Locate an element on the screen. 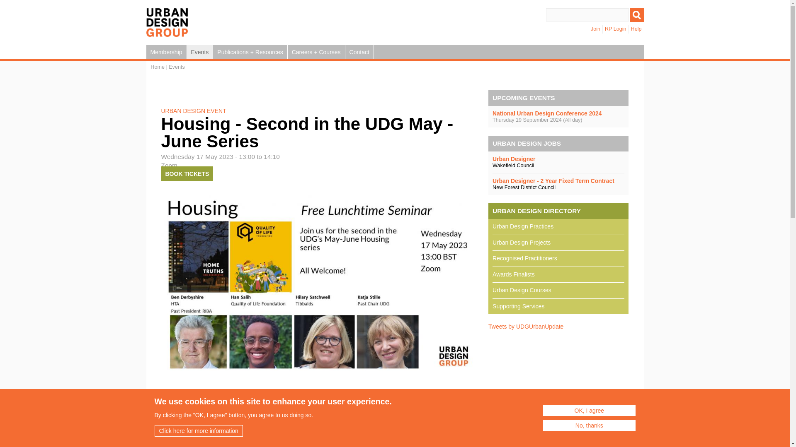 This screenshot has height=447, width=796. Find about Urban Design Group membership is located at coordinates (166, 52).